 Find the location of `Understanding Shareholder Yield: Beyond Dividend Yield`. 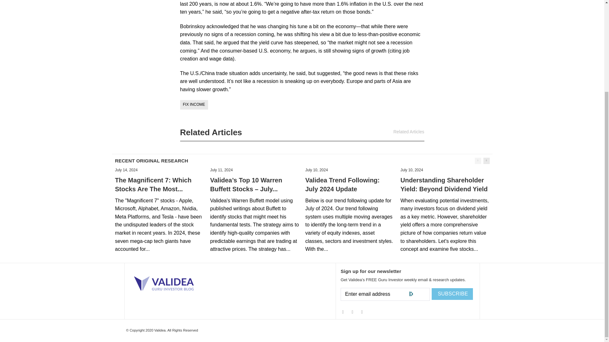

Understanding Shareholder Yield: Beyond Dividend Yield is located at coordinates (444, 185).